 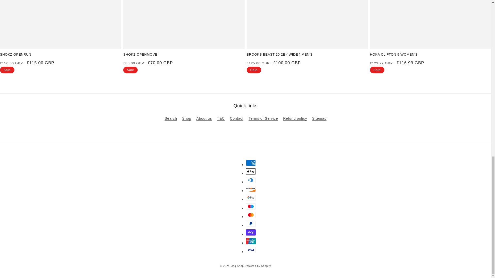 I want to click on PayPal, so click(x=251, y=224).